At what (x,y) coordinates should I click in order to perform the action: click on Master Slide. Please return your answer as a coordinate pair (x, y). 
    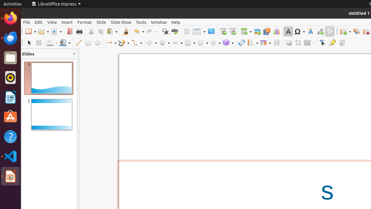
    Looking at the image, I should click on (211, 31).